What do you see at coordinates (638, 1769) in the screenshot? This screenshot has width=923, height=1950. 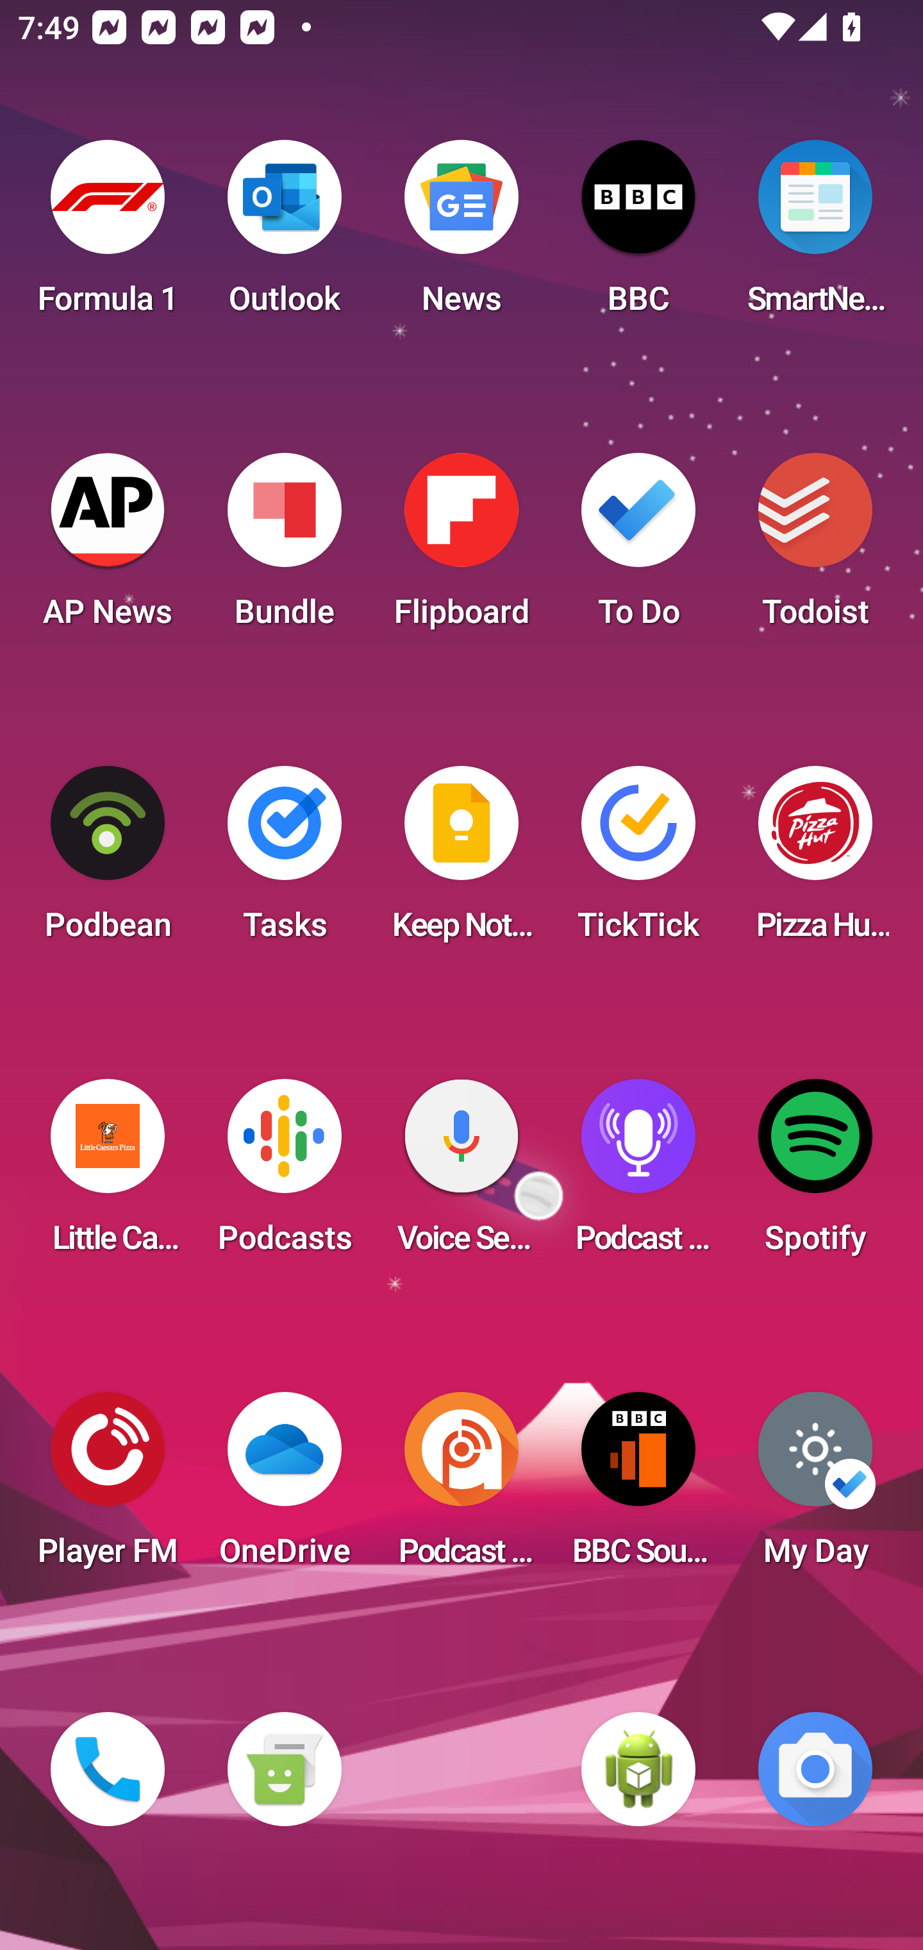 I see `WebView Browser Tester` at bounding box center [638, 1769].